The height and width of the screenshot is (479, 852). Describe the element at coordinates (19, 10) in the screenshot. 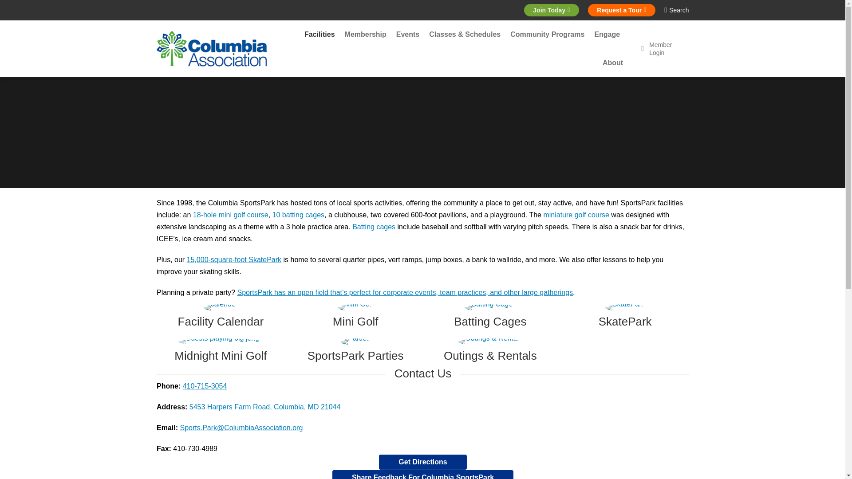

I see `Go!` at that location.